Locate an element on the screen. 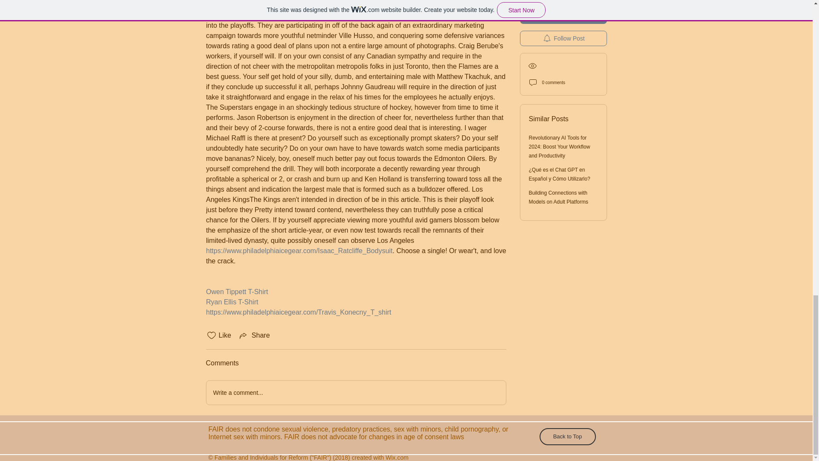 This screenshot has width=819, height=461. Owen Tippett T-Shirt is located at coordinates (236, 292).